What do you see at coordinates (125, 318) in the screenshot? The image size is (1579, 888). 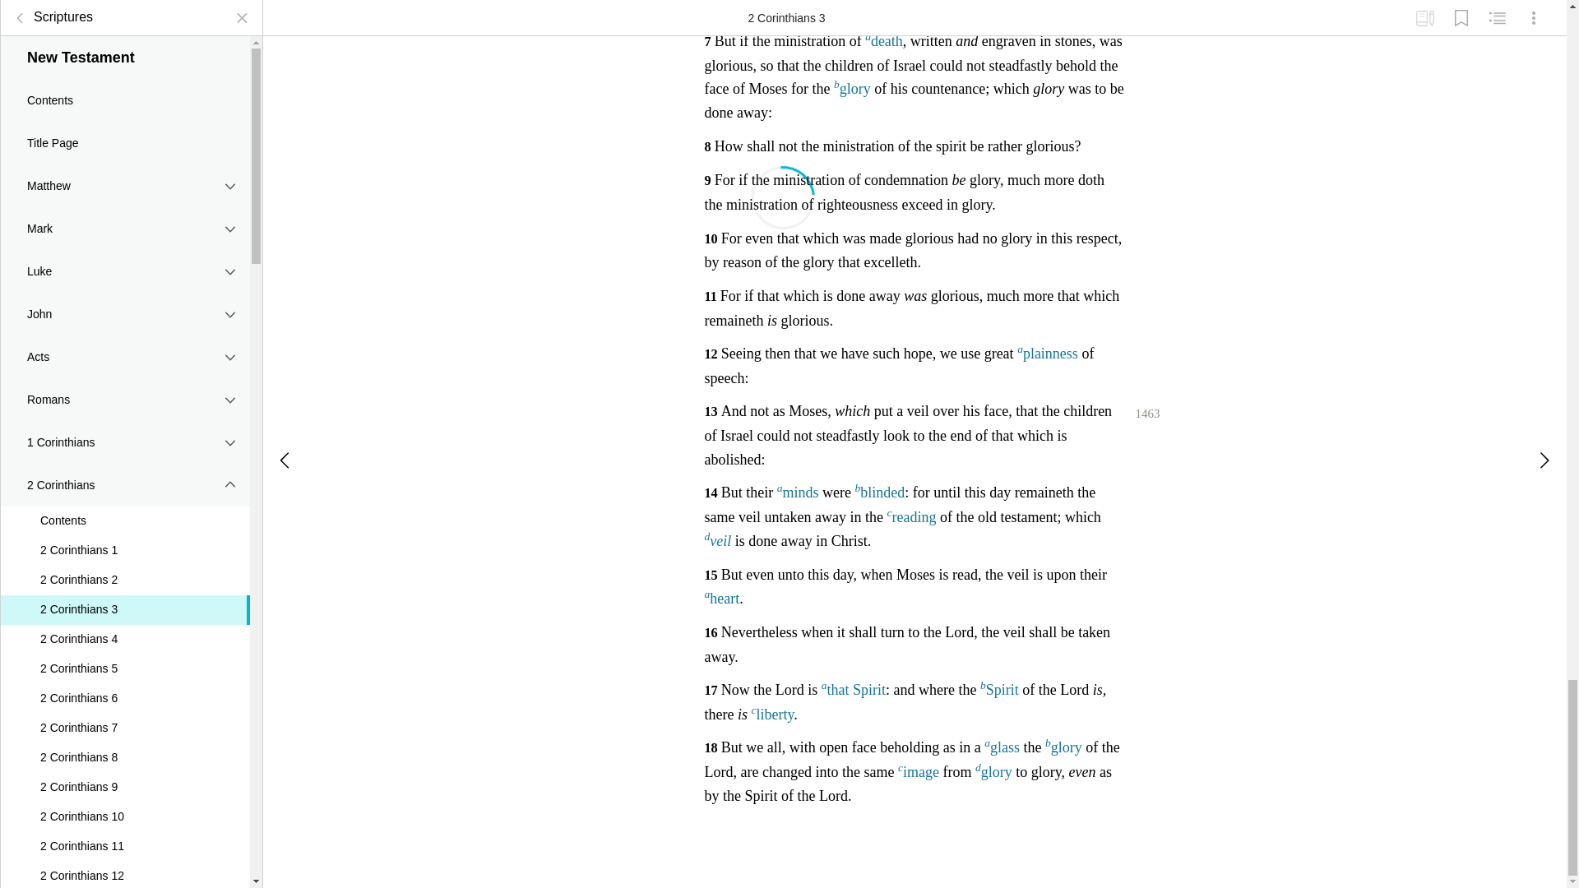 I see `2 Corinthians 11` at bounding box center [125, 318].